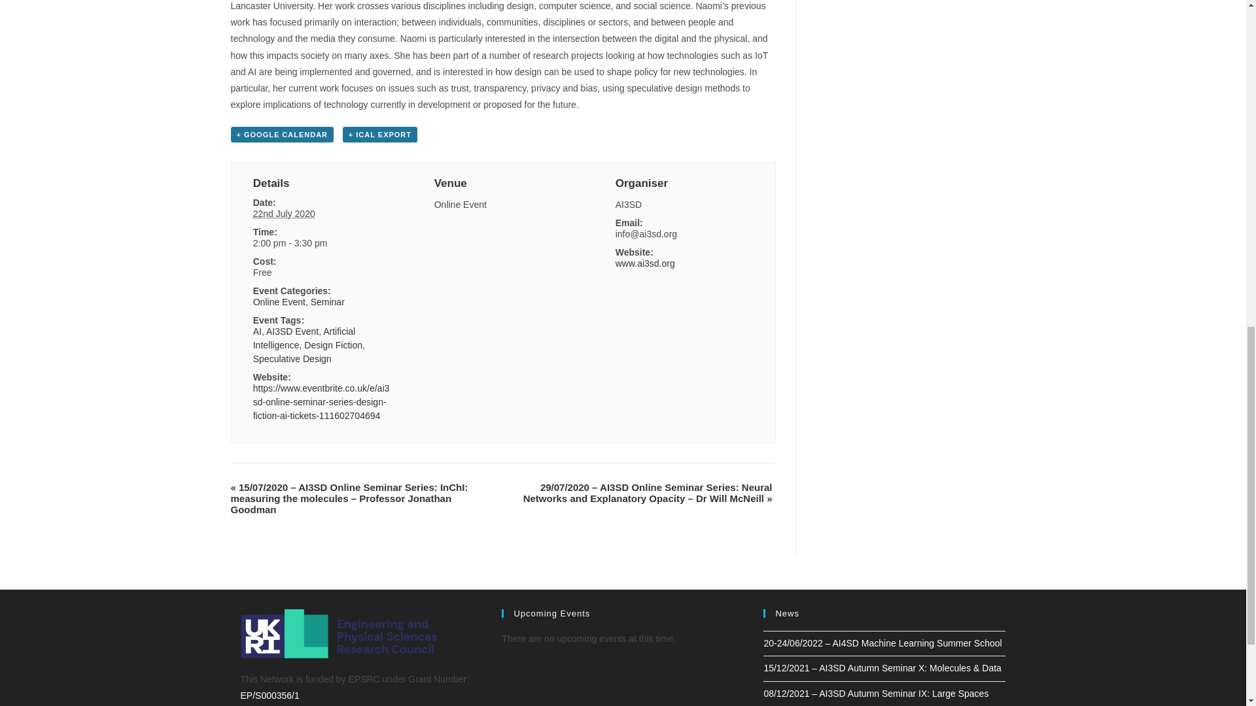 Image resolution: width=1256 pixels, height=706 pixels. I want to click on 2020-07-22, so click(322, 243).